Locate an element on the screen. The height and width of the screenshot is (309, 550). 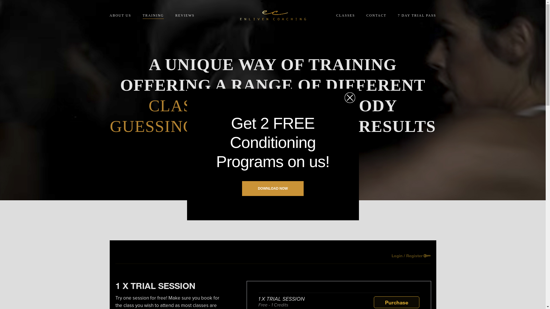
CONTACT is located at coordinates (376, 15).